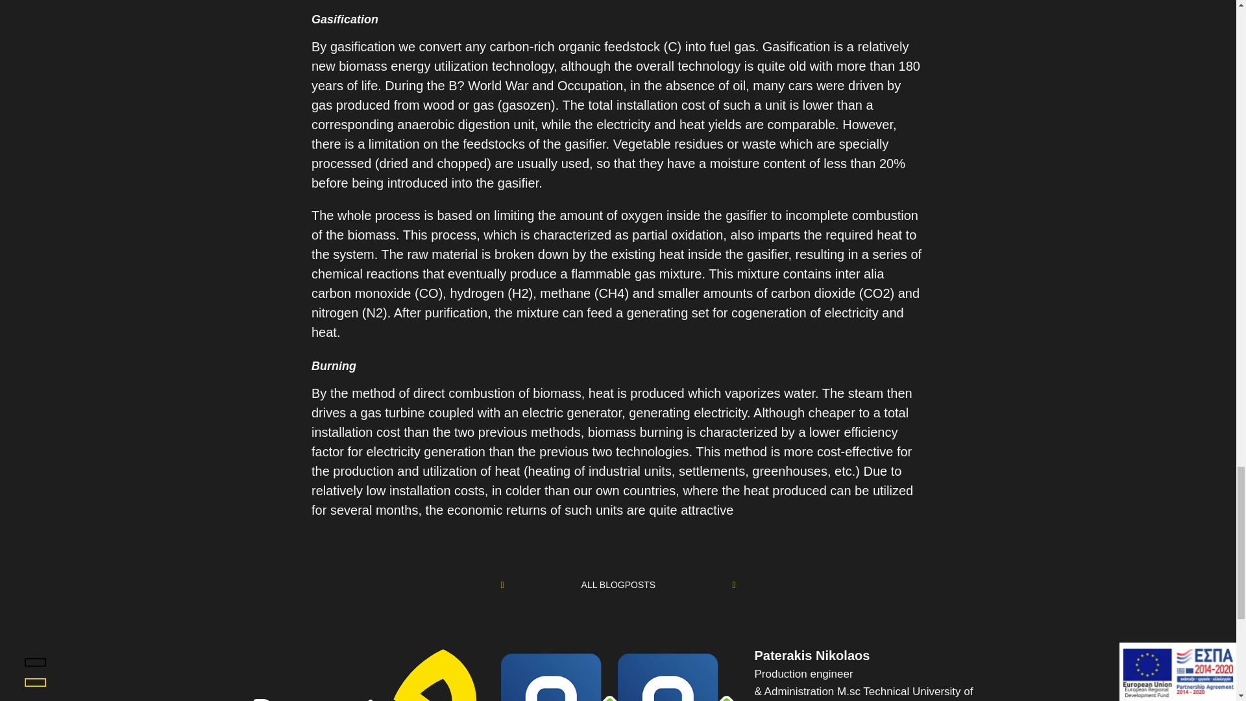  What do you see at coordinates (722, 585) in the screenshot?
I see `prev-page` at bounding box center [722, 585].